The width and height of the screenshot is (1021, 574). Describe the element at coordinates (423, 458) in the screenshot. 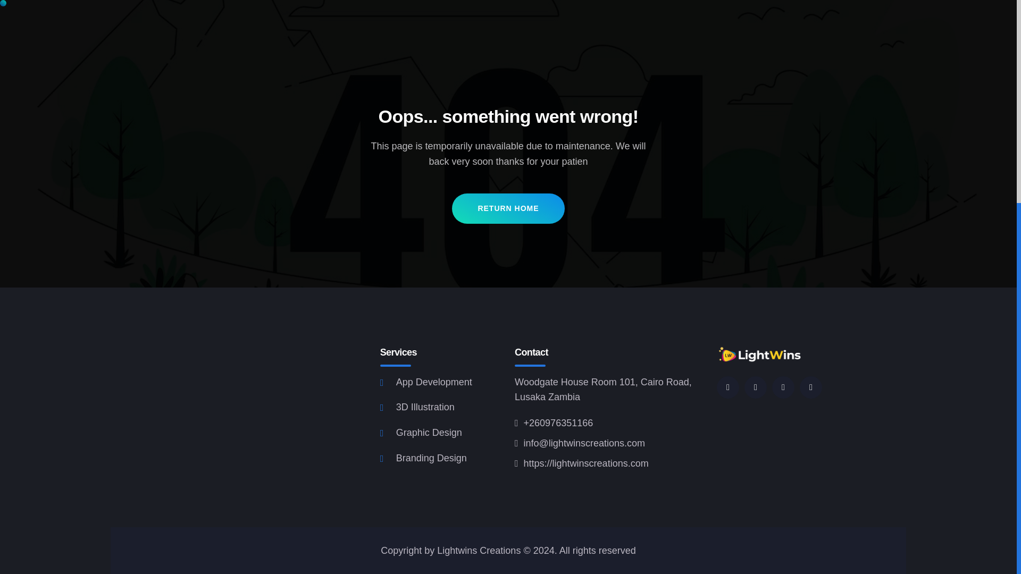

I see `Branding Design` at that location.